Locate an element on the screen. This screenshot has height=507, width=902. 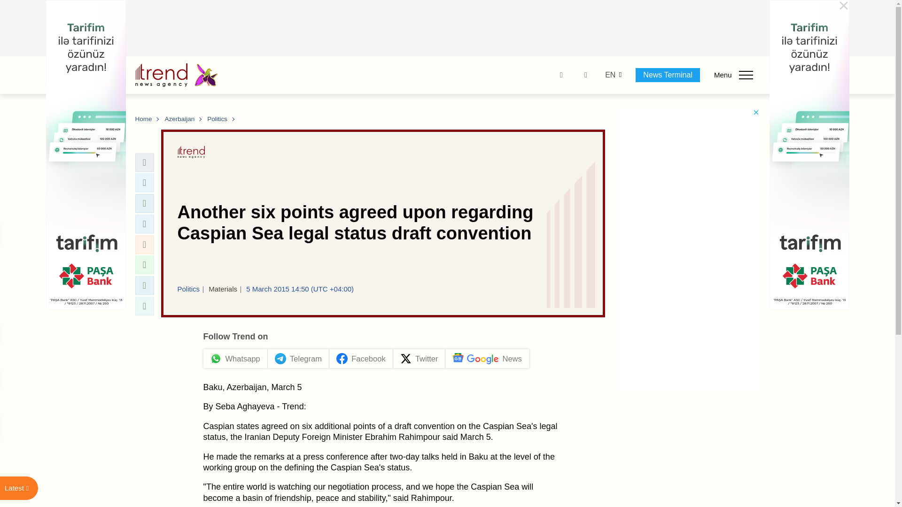
3rd party ad content is located at coordinates (690, 249).